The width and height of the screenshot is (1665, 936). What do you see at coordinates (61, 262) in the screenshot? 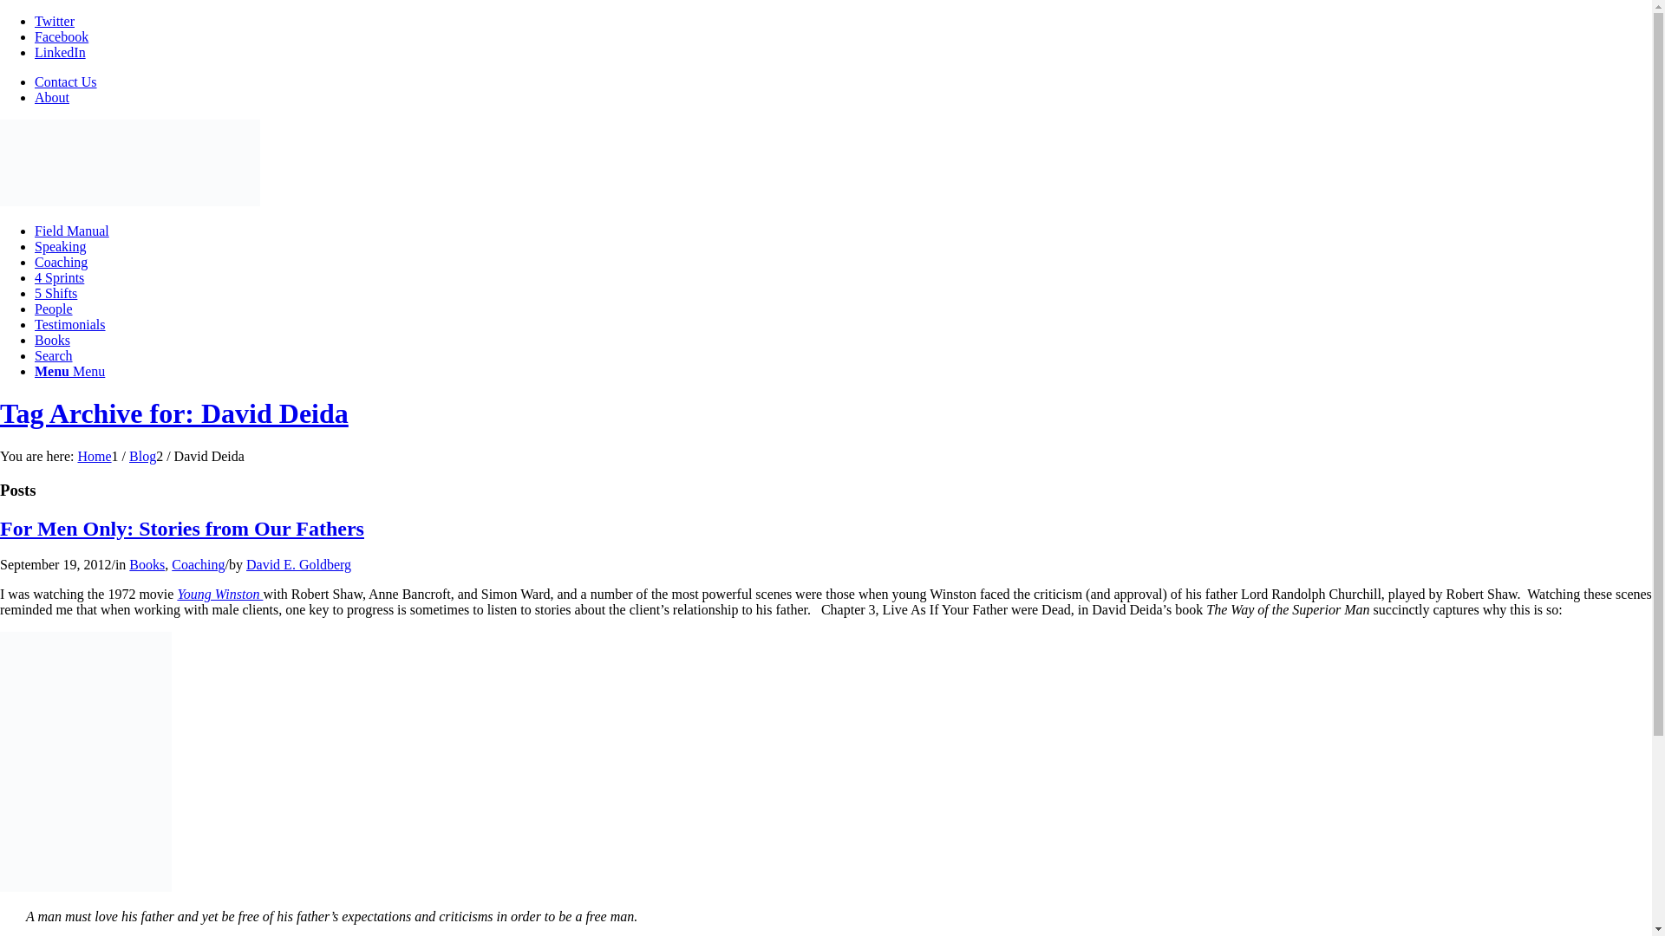
I see `Coaching` at bounding box center [61, 262].